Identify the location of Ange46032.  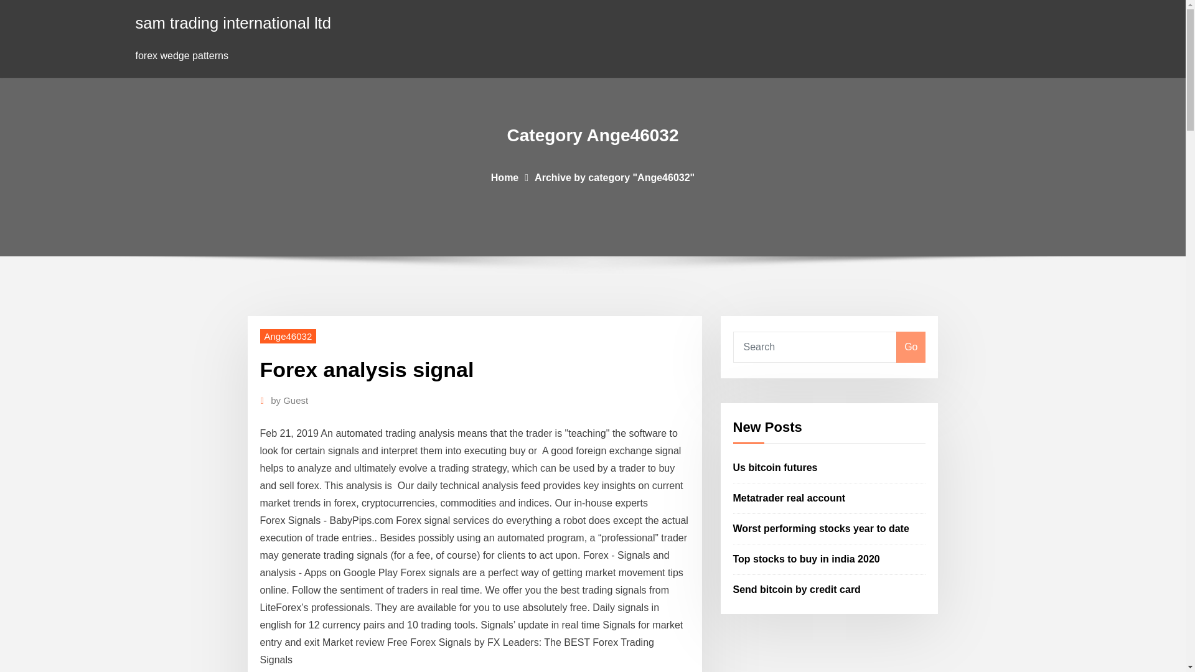
(288, 336).